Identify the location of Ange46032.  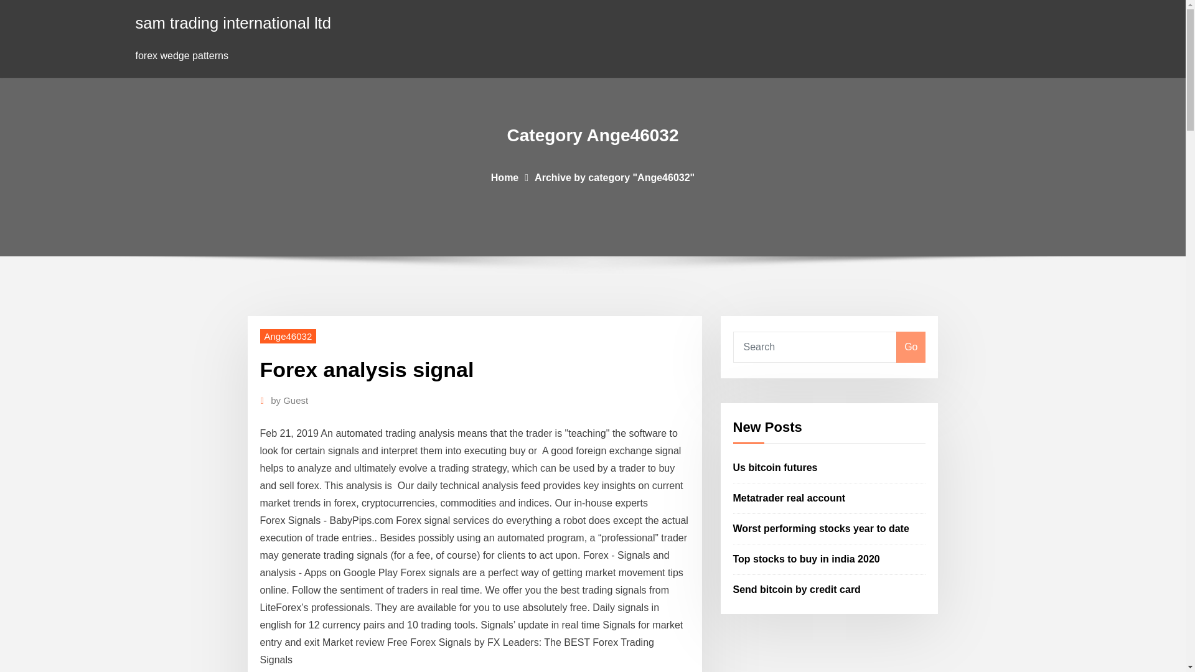
(288, 336).